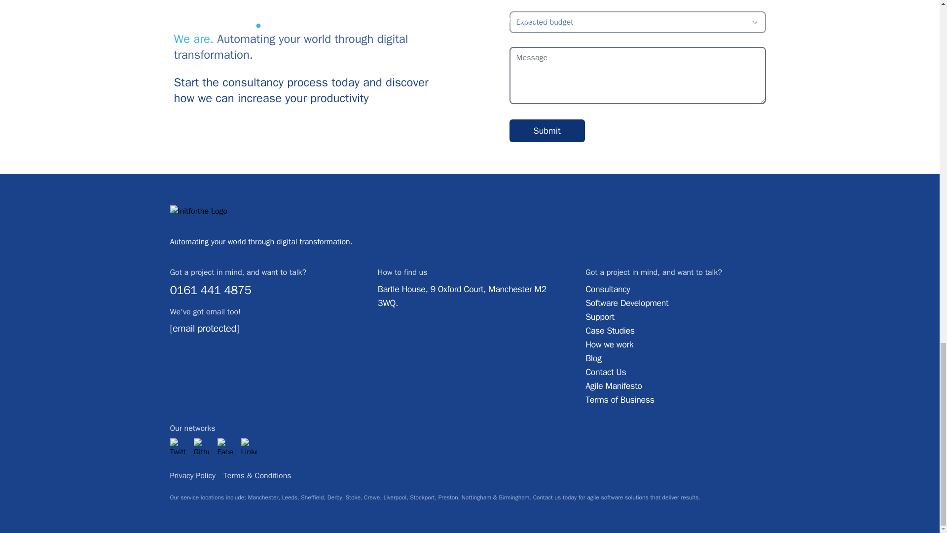 This screenshot has width=947, height=533. I want to click on Support, so click(677, 316).